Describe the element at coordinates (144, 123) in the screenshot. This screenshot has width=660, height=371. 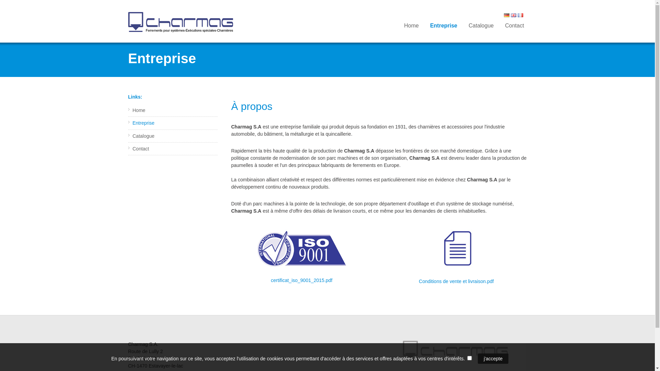
I see `Entreprise` at that location.